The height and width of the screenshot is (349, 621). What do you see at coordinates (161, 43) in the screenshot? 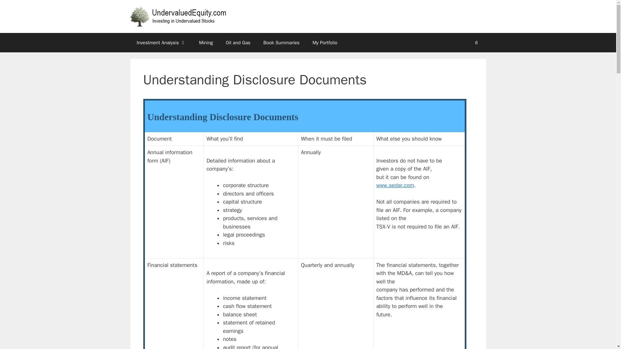
I see `Investment Analysis` at bounding box center [161, 43].